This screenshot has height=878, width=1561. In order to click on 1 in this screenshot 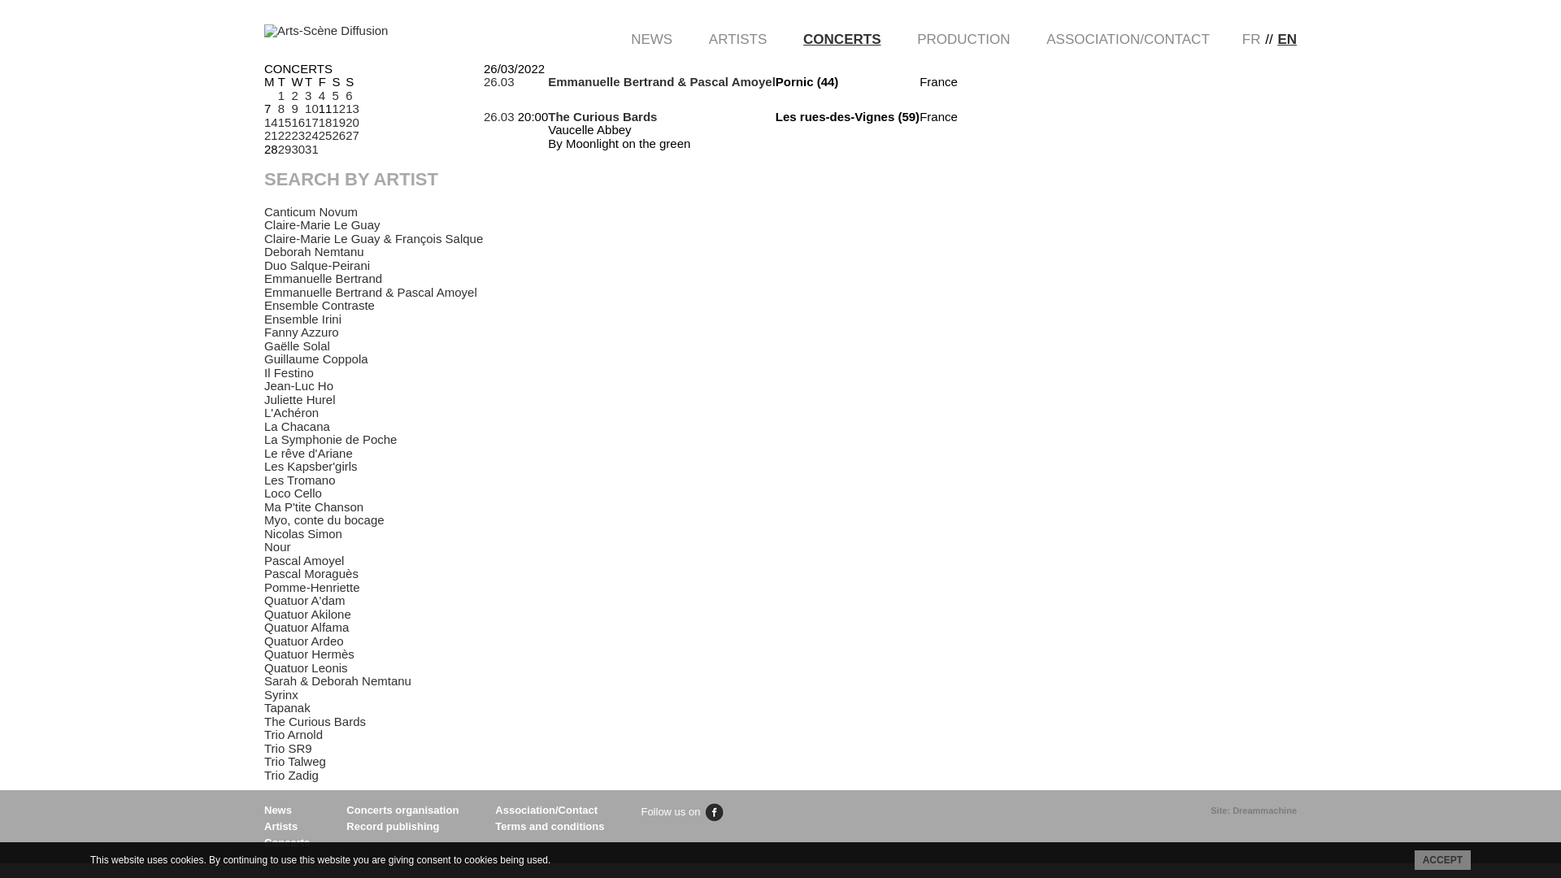, I will do `click(281, 94)`.